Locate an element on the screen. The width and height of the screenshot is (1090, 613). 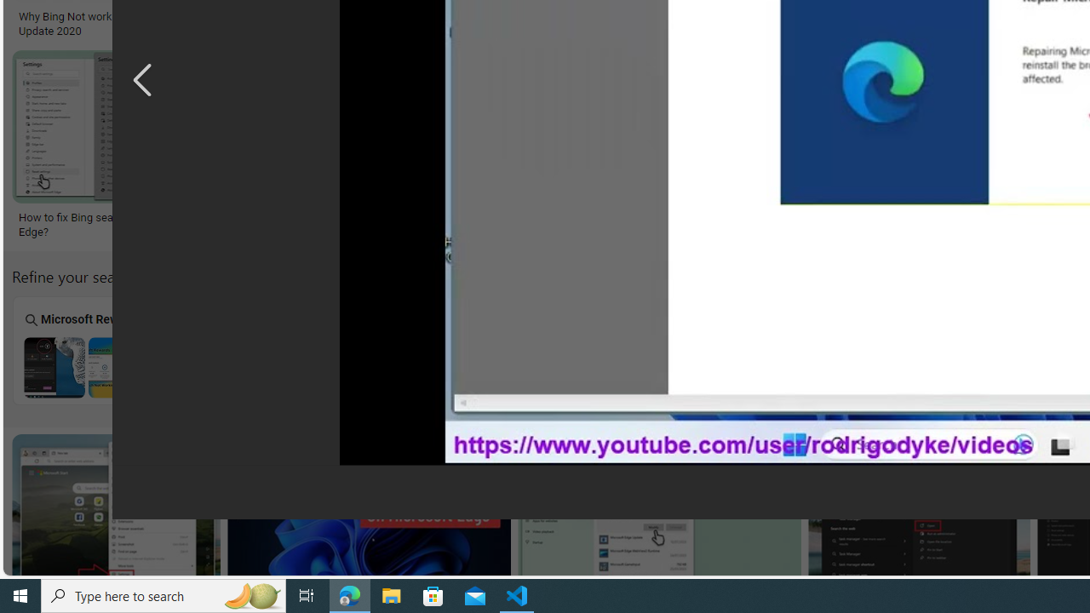
Points is located at coordinates (700, 350).